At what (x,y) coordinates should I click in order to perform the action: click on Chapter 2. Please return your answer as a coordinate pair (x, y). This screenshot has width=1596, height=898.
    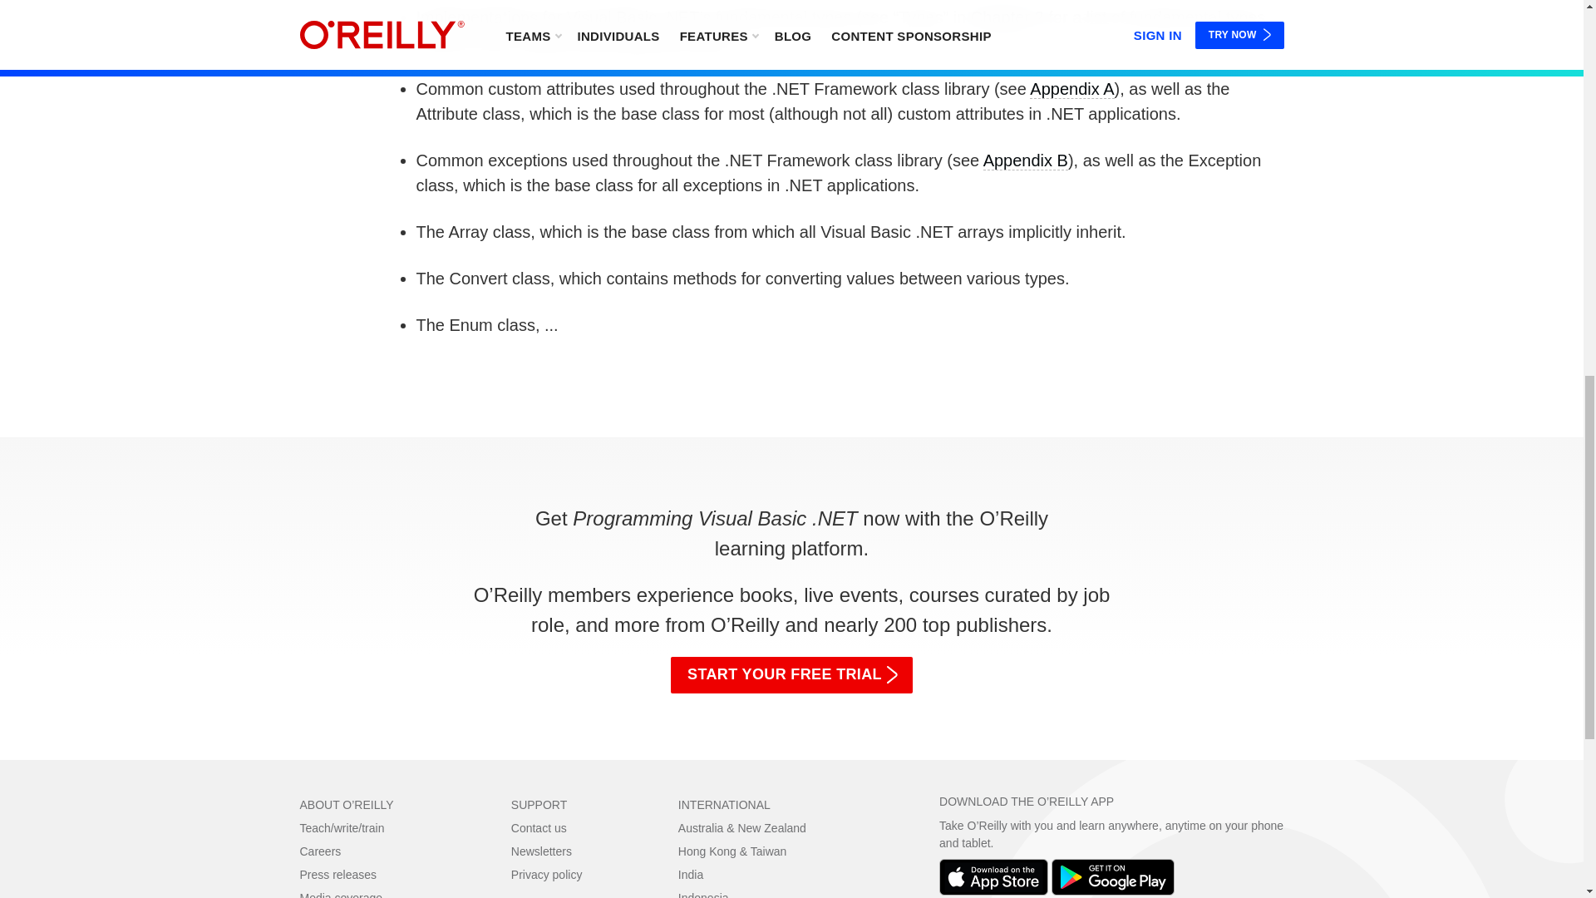
    Looking at the image, I should click on (1007, 17).